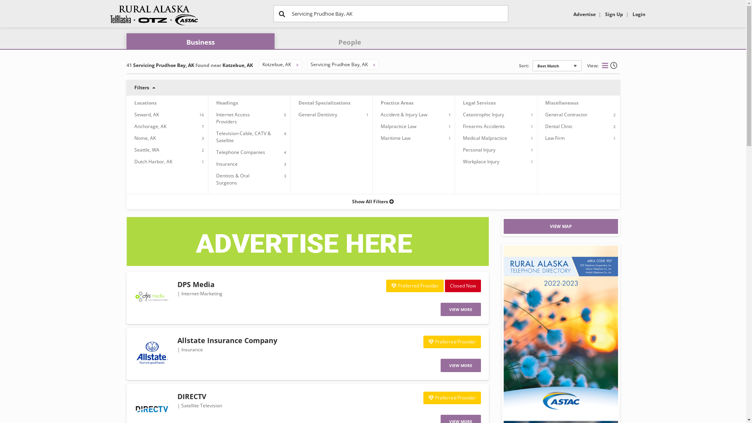 The image size is (752, 423). Describe the element at coordinates (559, 126) in the screenshot. I see `Dental Clinic` at that location.